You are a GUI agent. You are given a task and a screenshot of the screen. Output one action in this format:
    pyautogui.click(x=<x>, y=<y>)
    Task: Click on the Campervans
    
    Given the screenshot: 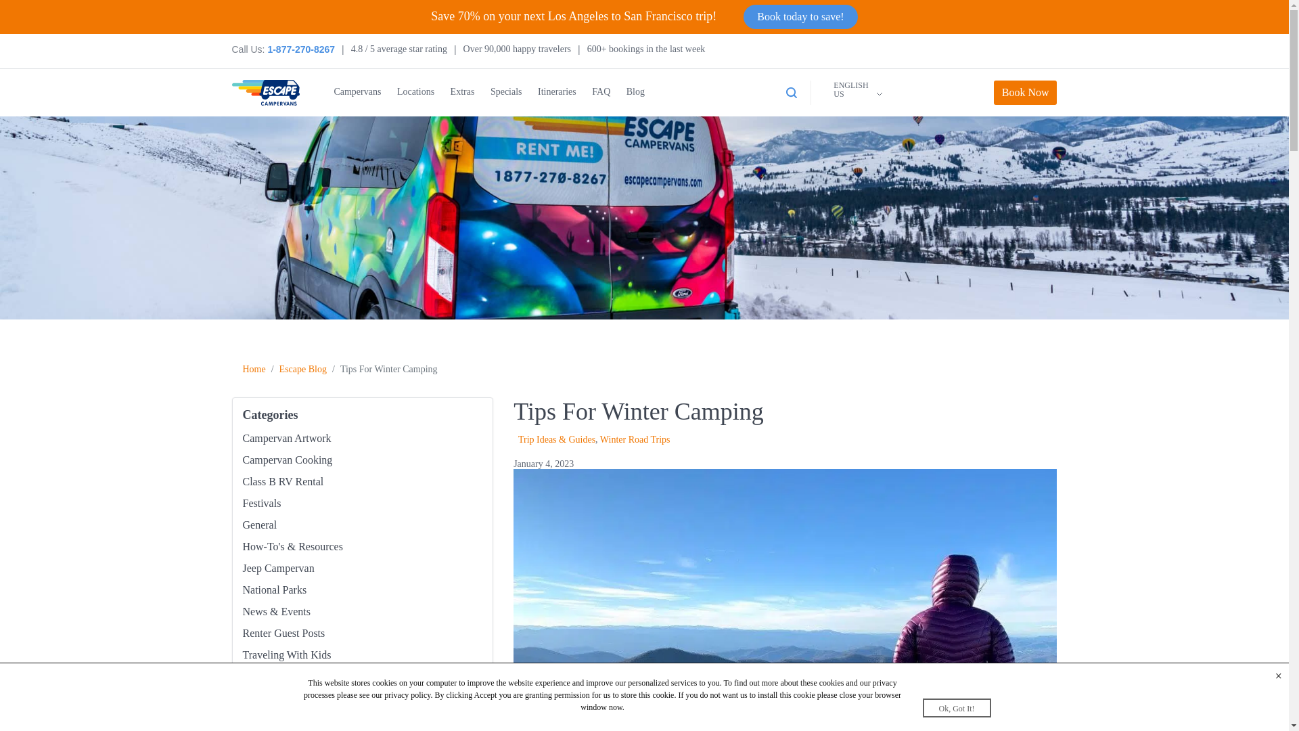 What is the action you would take?
    pyautogui.click(x=357, y=92)
    